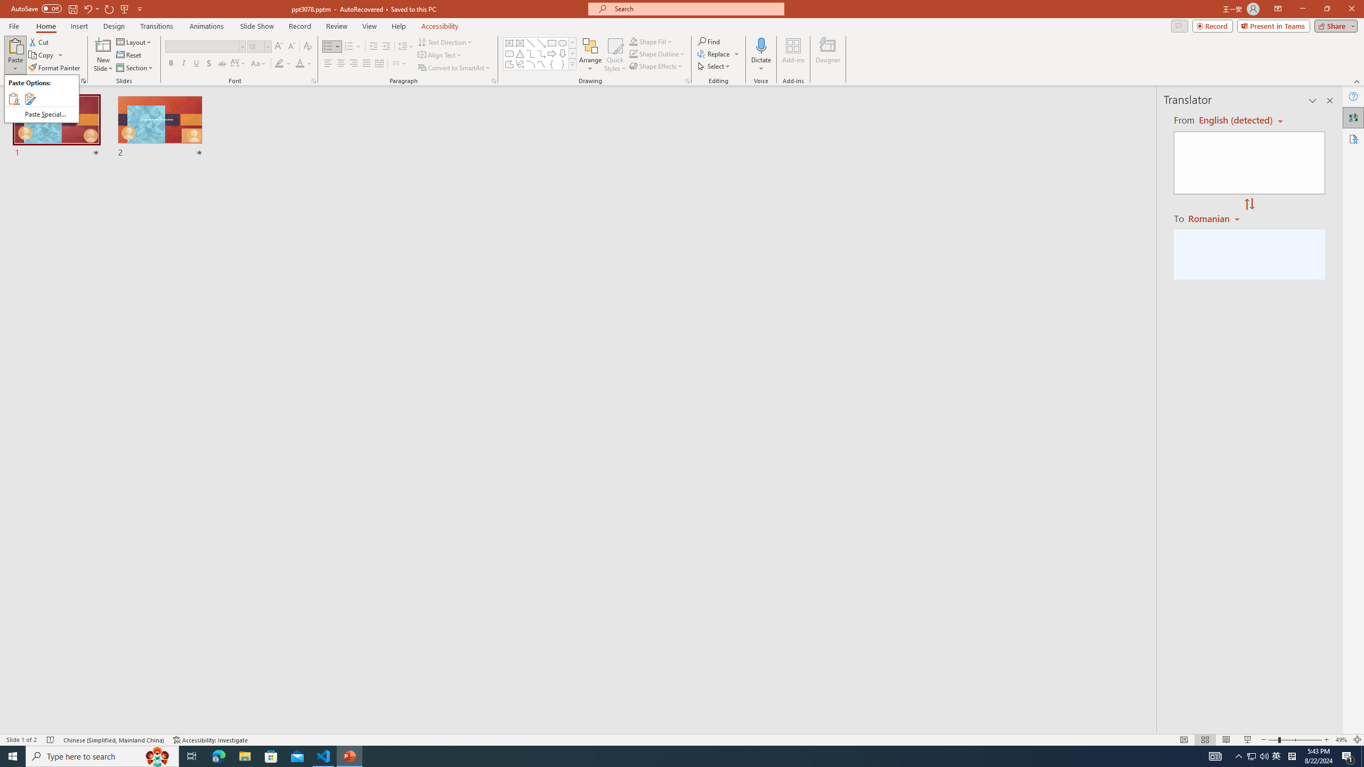 The image size is (1364, 767). What do you see at coordinates (1353, 138) in the screenshot?
I see `Accessibility` at bounding box center [1353, 138].